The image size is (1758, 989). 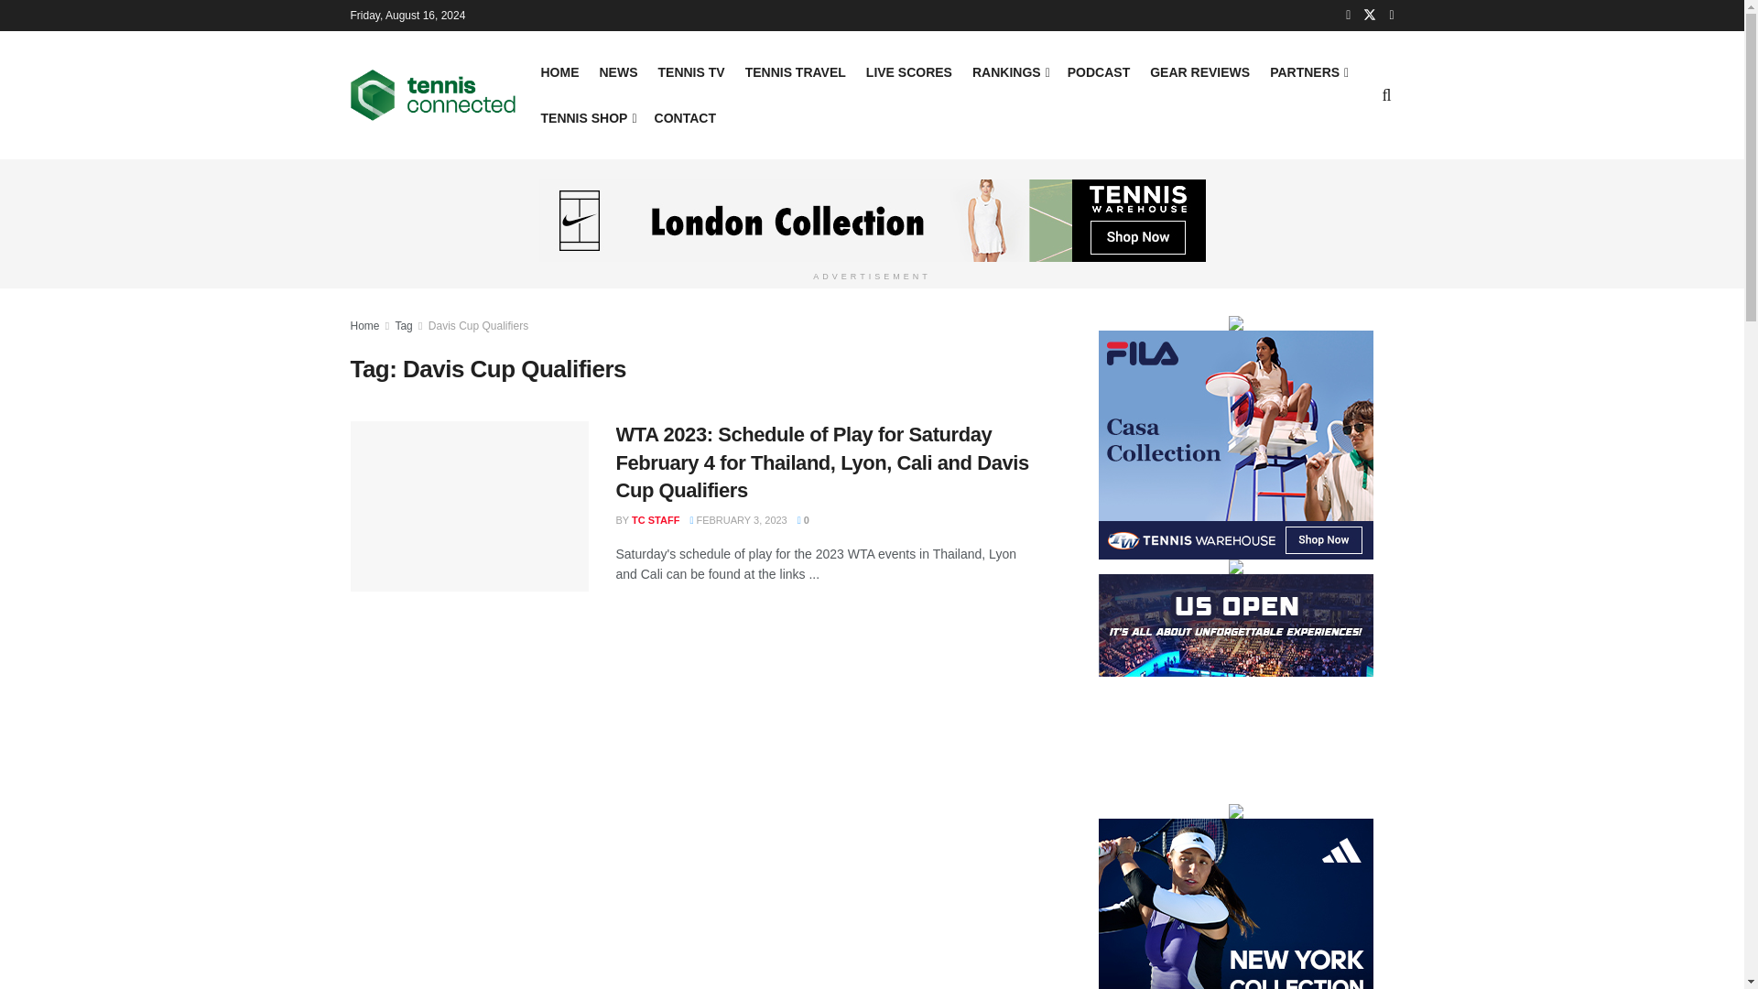 What do you see at coordinates (559, 71) in the screenshot?
I see `HOME` at bounding box center [559, 71].